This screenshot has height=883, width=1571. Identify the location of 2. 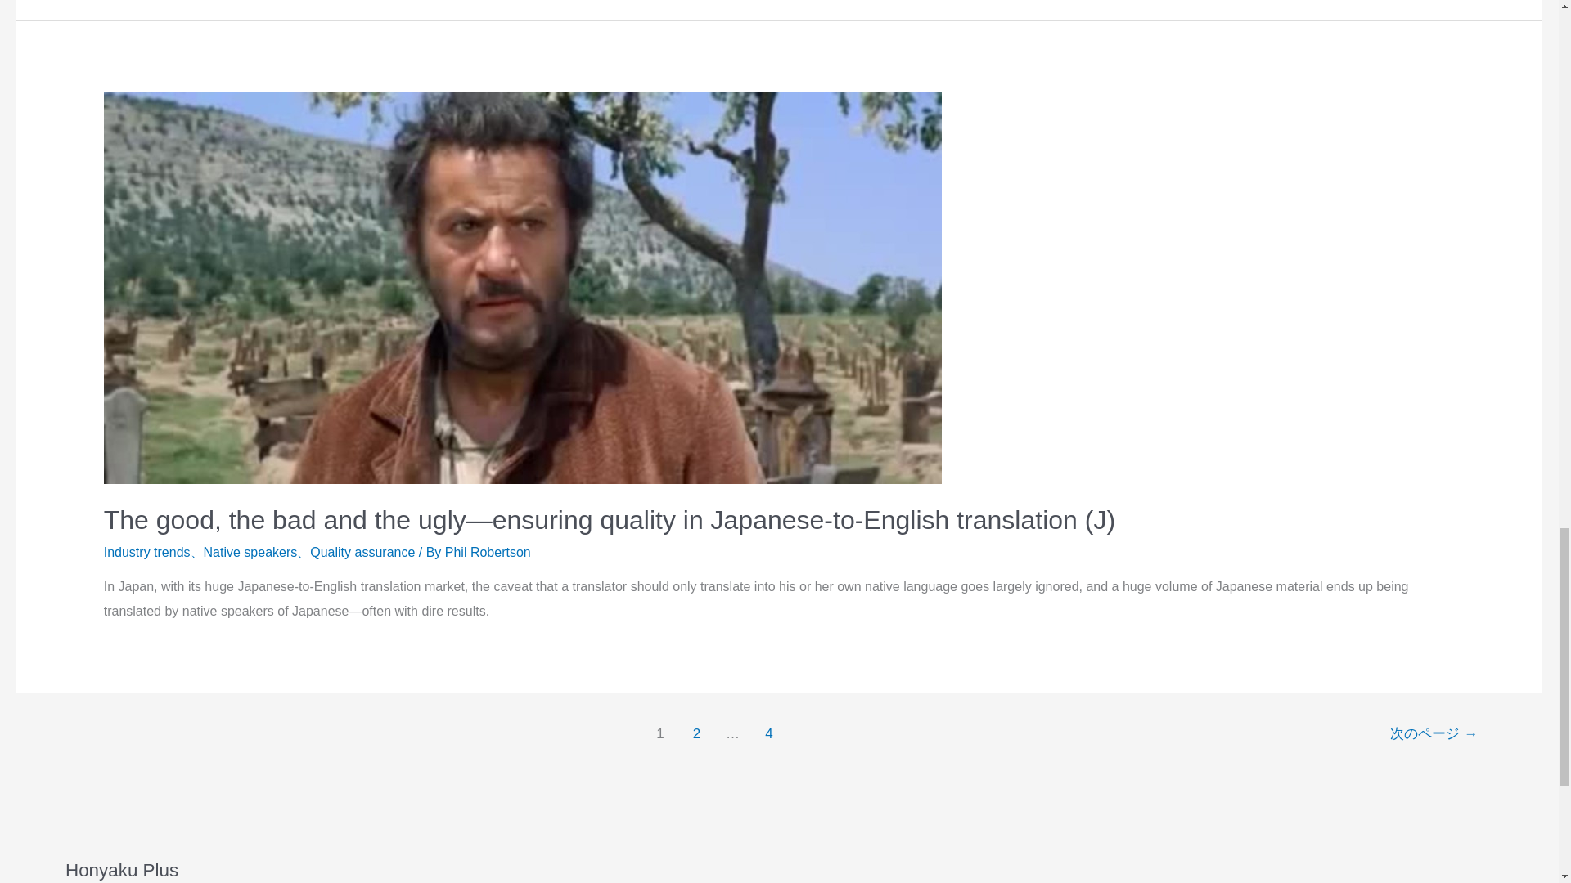
(696, 736).